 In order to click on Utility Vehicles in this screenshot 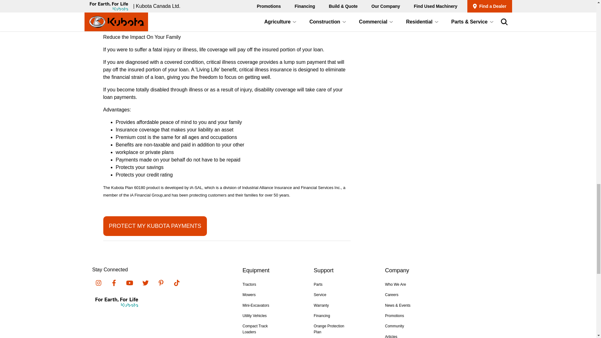, I will do `click(176, 283)`.